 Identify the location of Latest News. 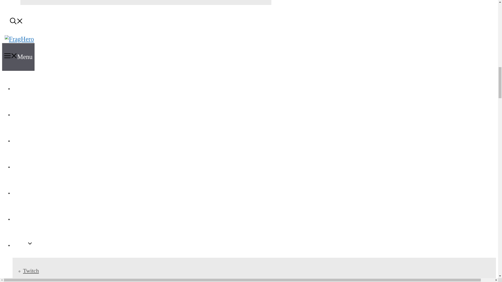
(29, 88).